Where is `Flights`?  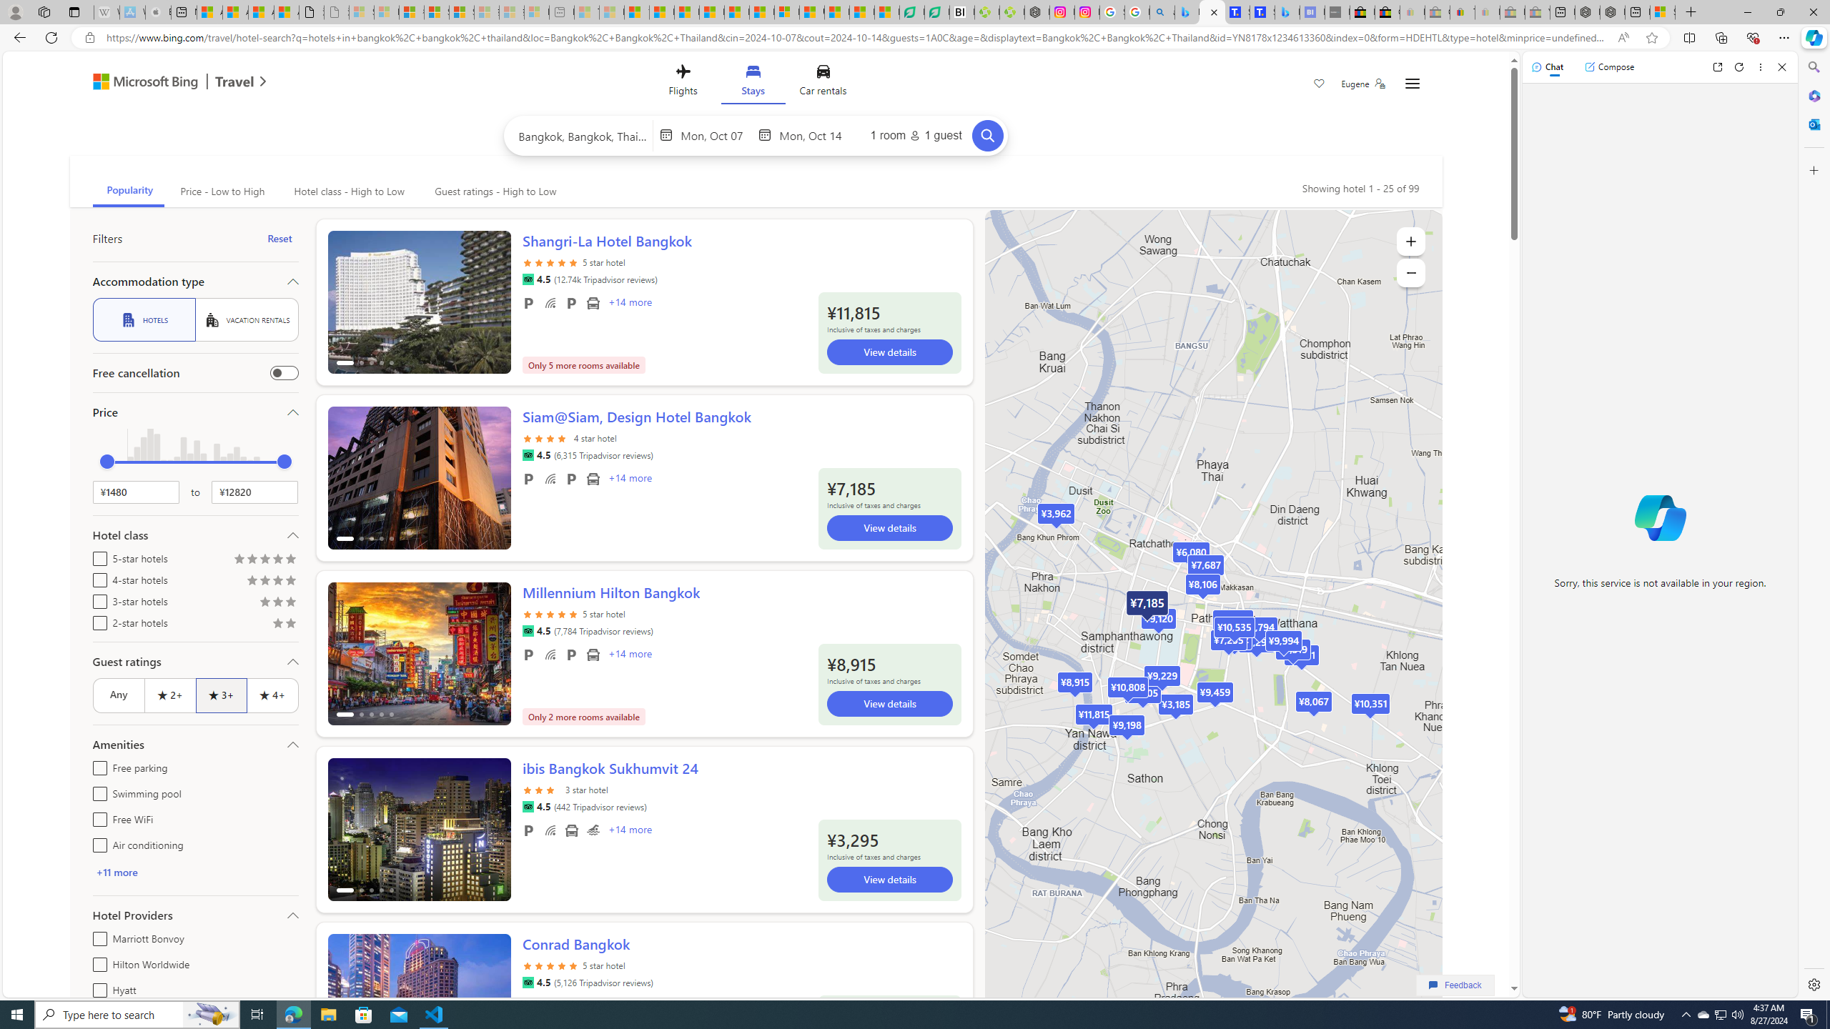
Flights is located at coordinates (682, 83).